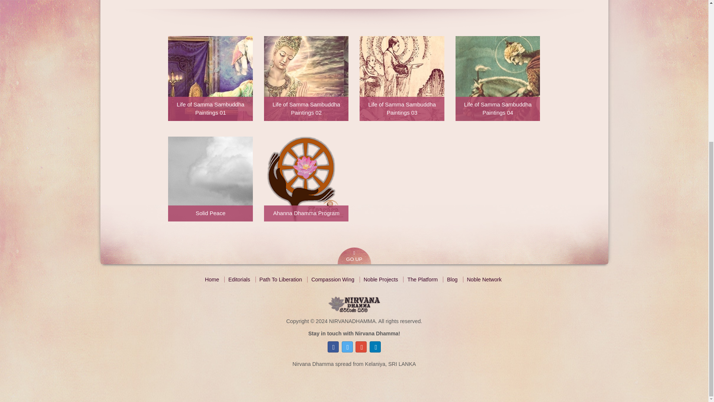 This screenshot has height=402, width=714. Describe the element at coordinates (402, 78) in the screenshot. I see `Life of Samma Sambuddha Paintings 03` at that location.